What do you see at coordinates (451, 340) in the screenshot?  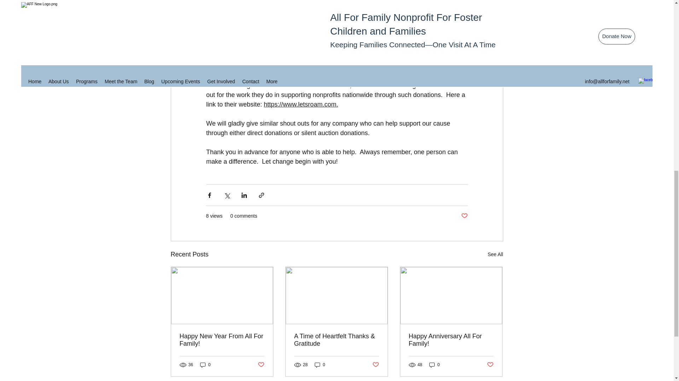 I see `Happy Anniversary All For Family!` at bounding box center [451, 340].